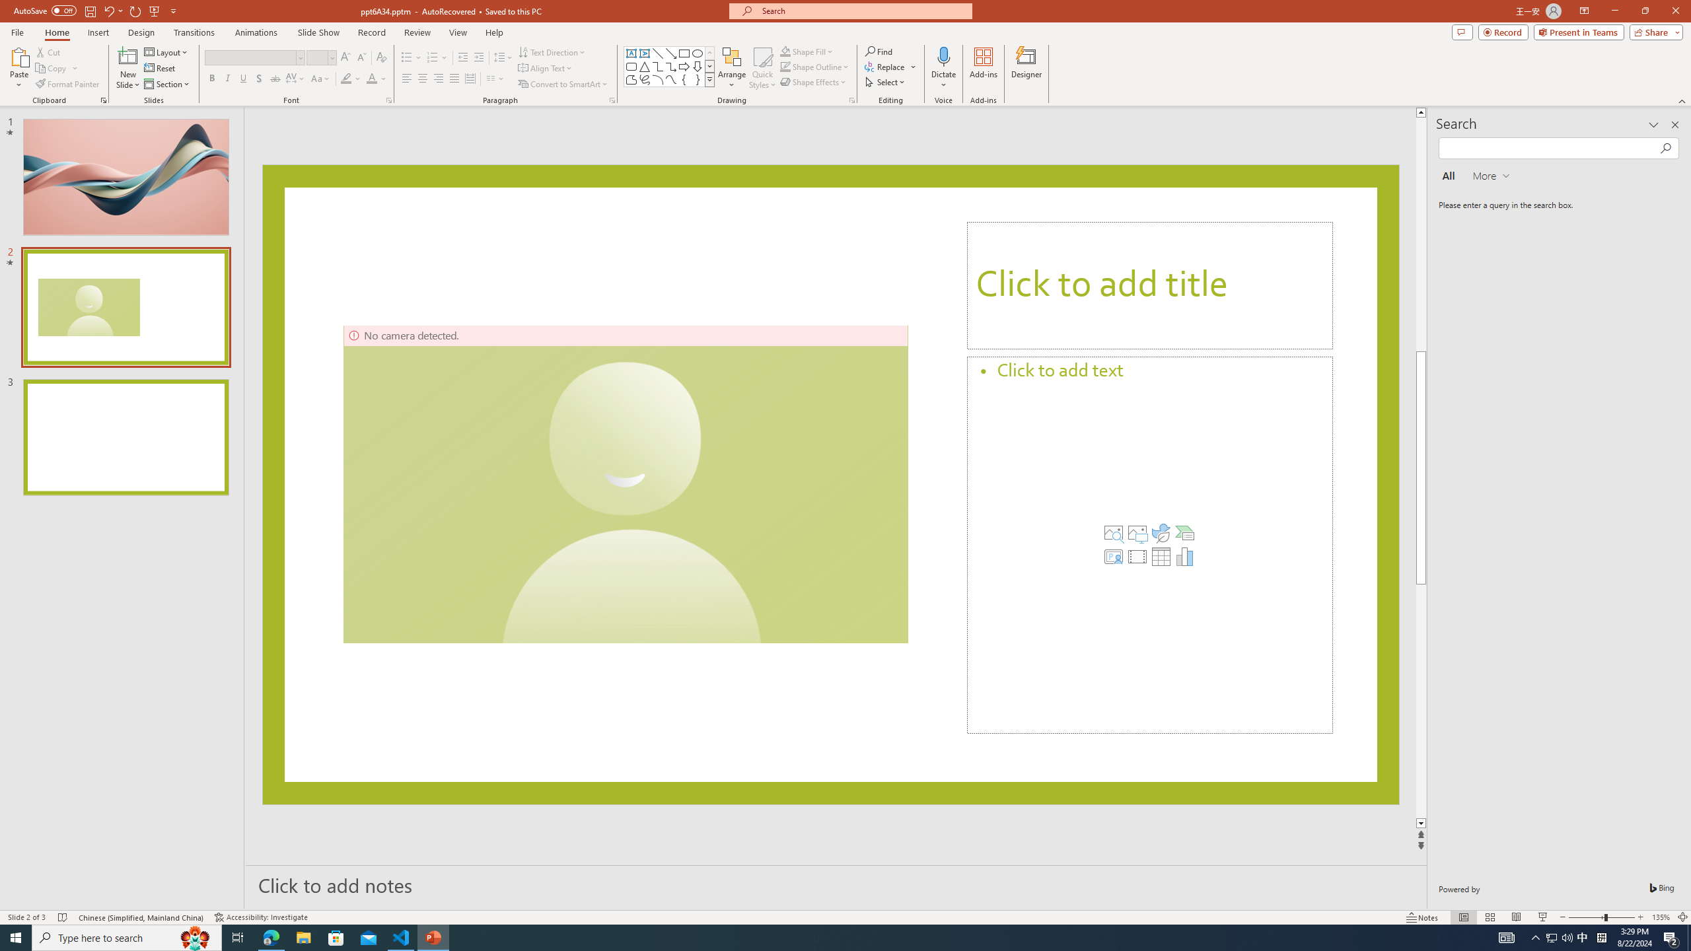 The image size is (1691, 951). I want to click on Quick Access Toolbar, so click(96, 11).